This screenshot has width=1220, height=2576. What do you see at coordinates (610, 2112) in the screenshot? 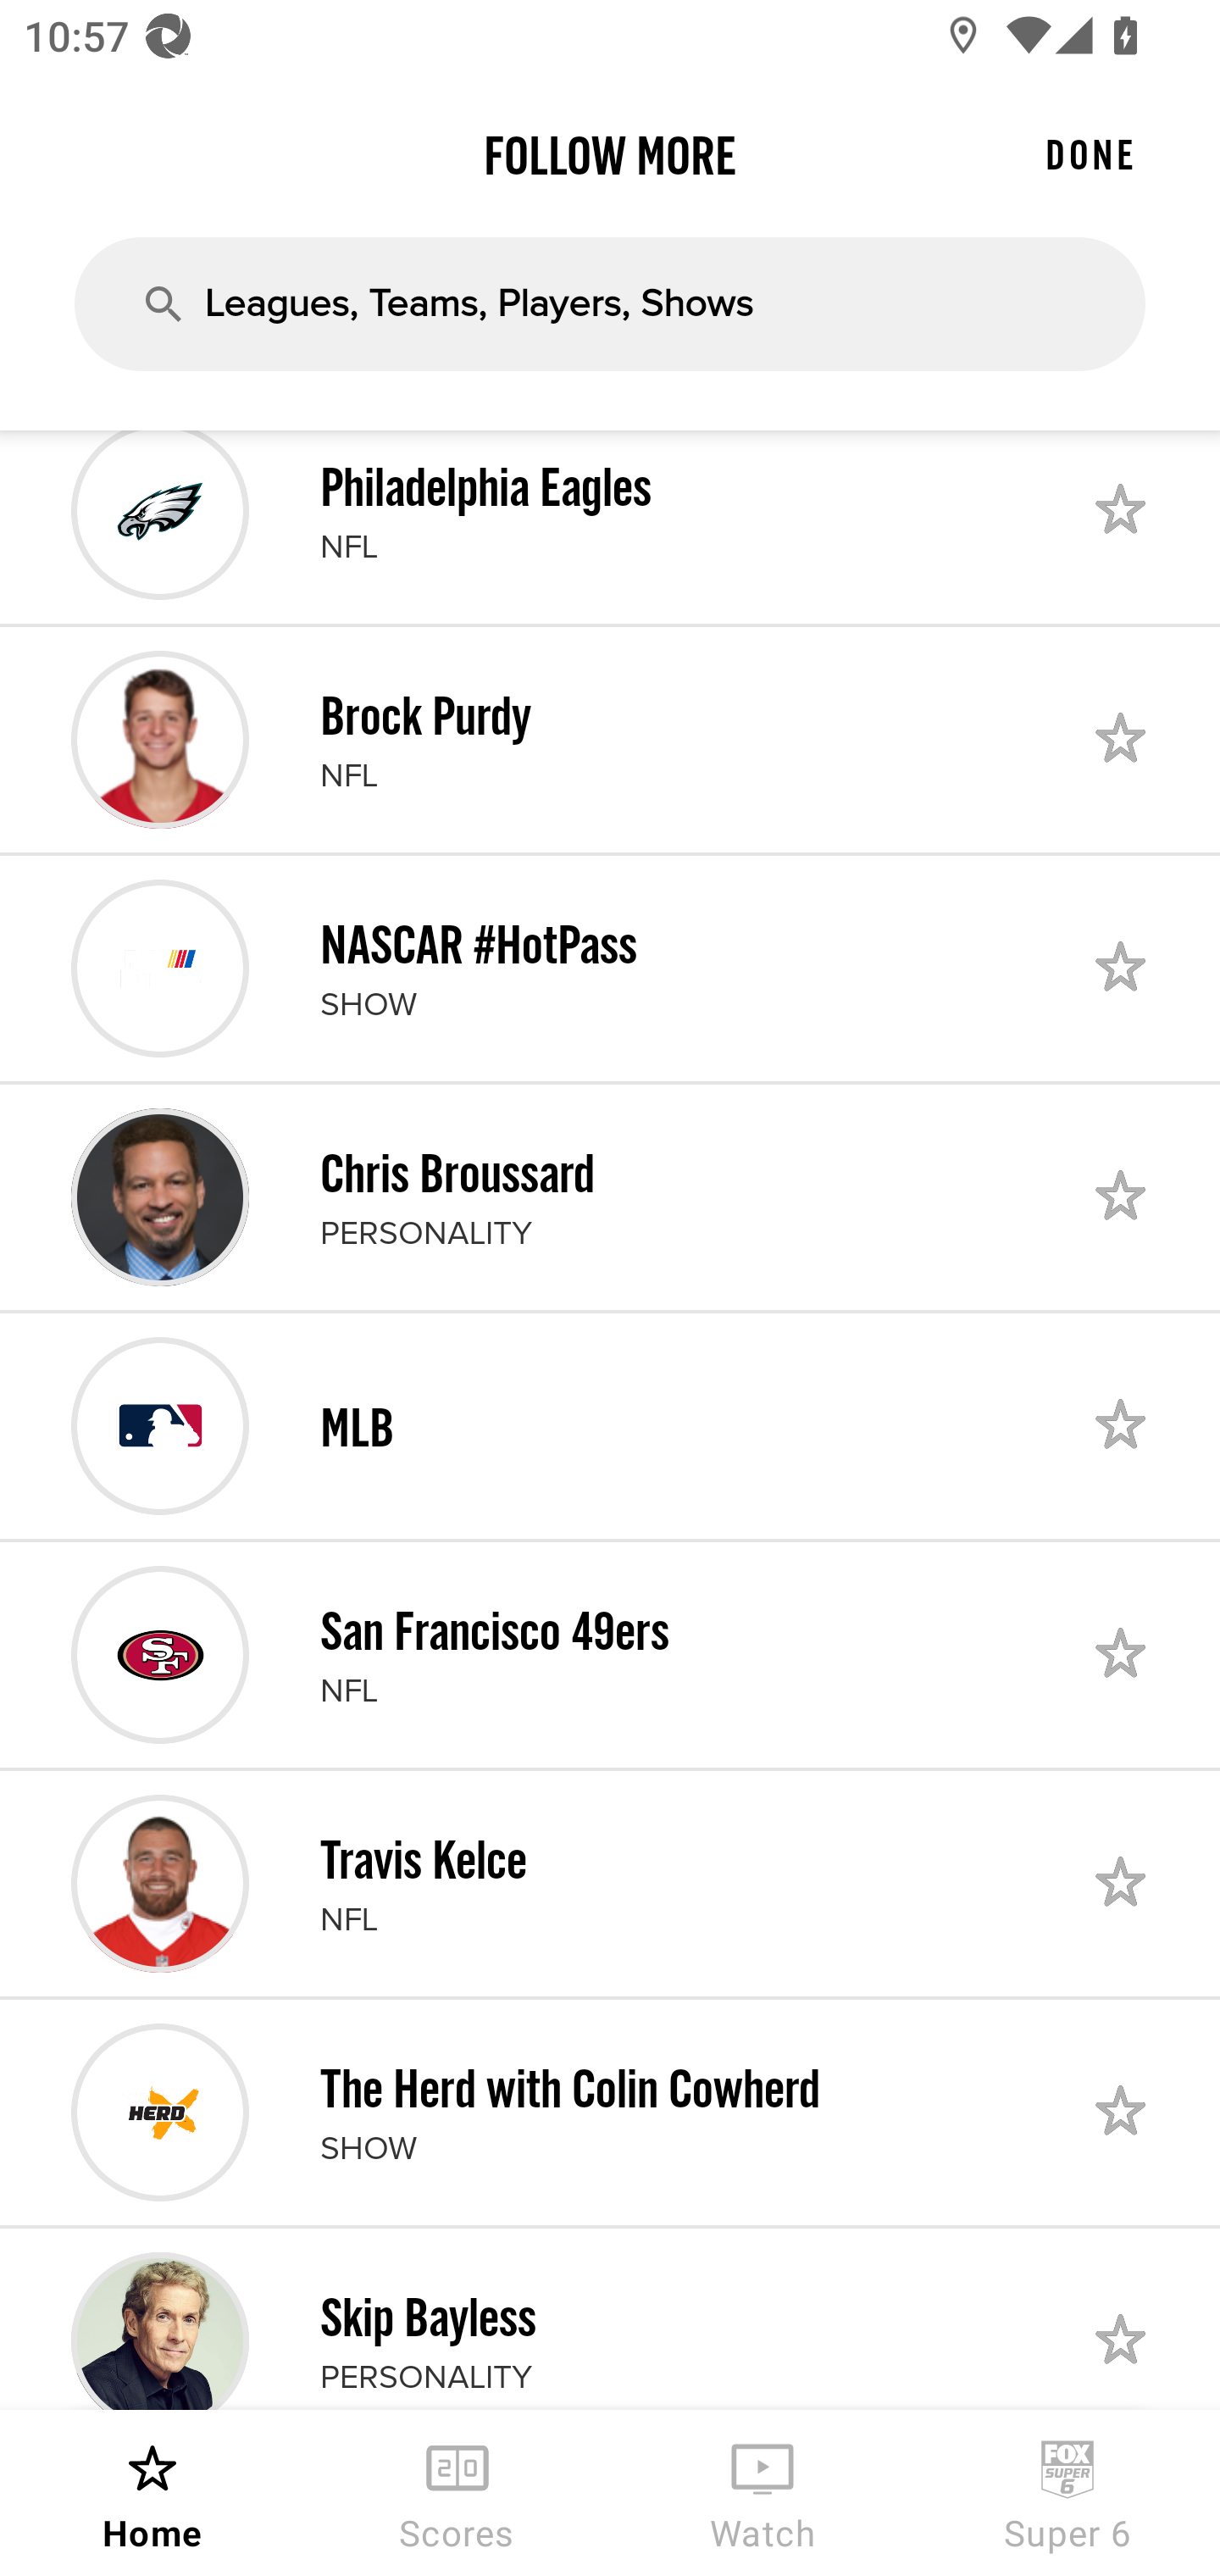
I see `The Herd with Colin Cowherd SHOW` at bounding box center [610, 2112].